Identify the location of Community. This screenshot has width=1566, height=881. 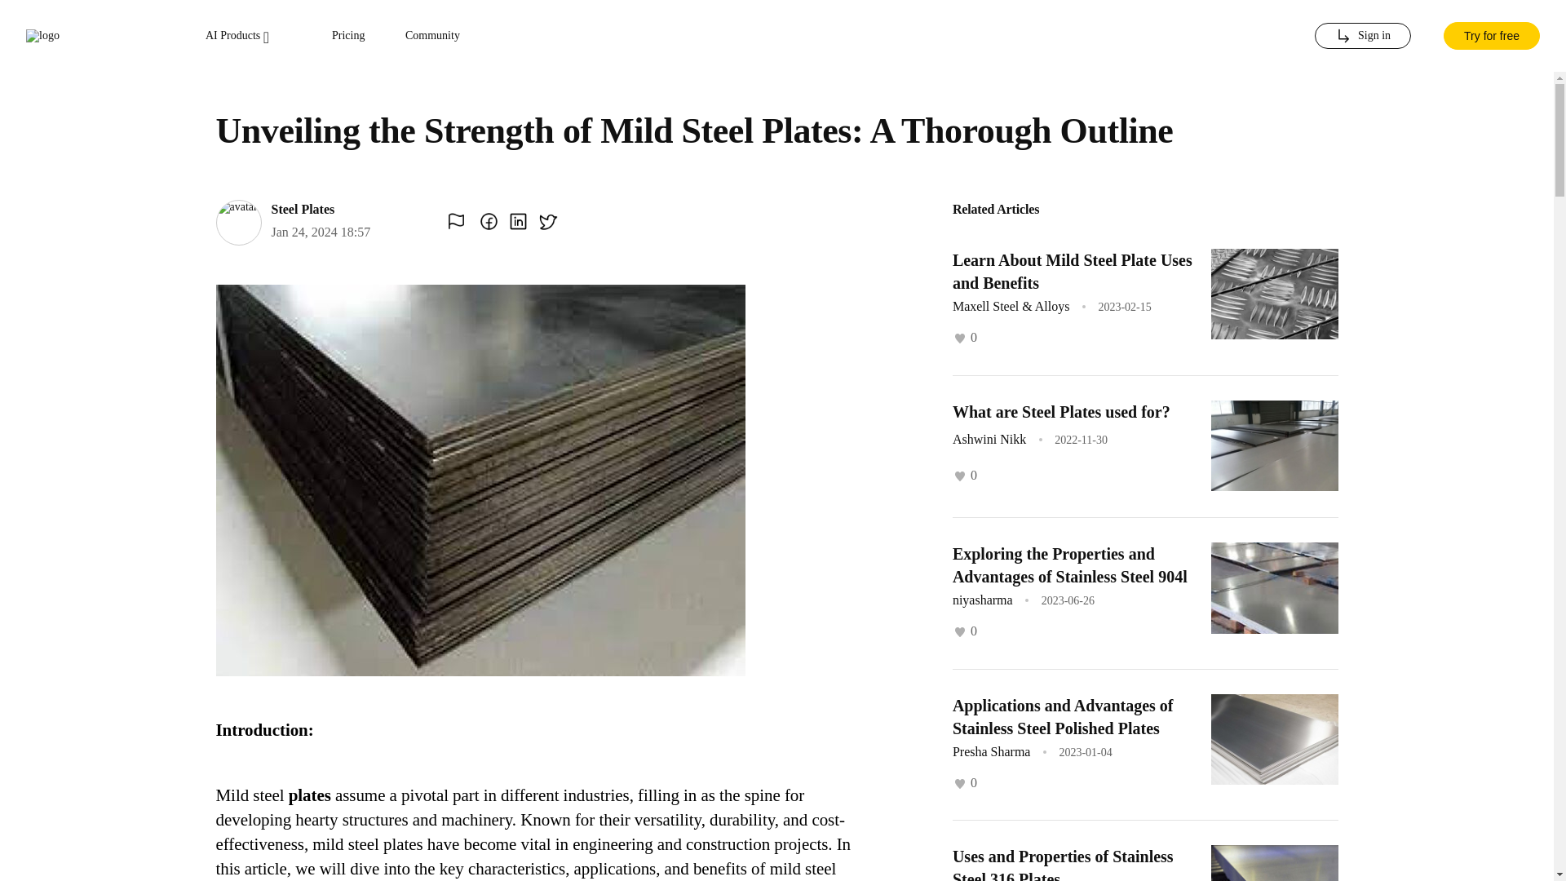
(432, 36).